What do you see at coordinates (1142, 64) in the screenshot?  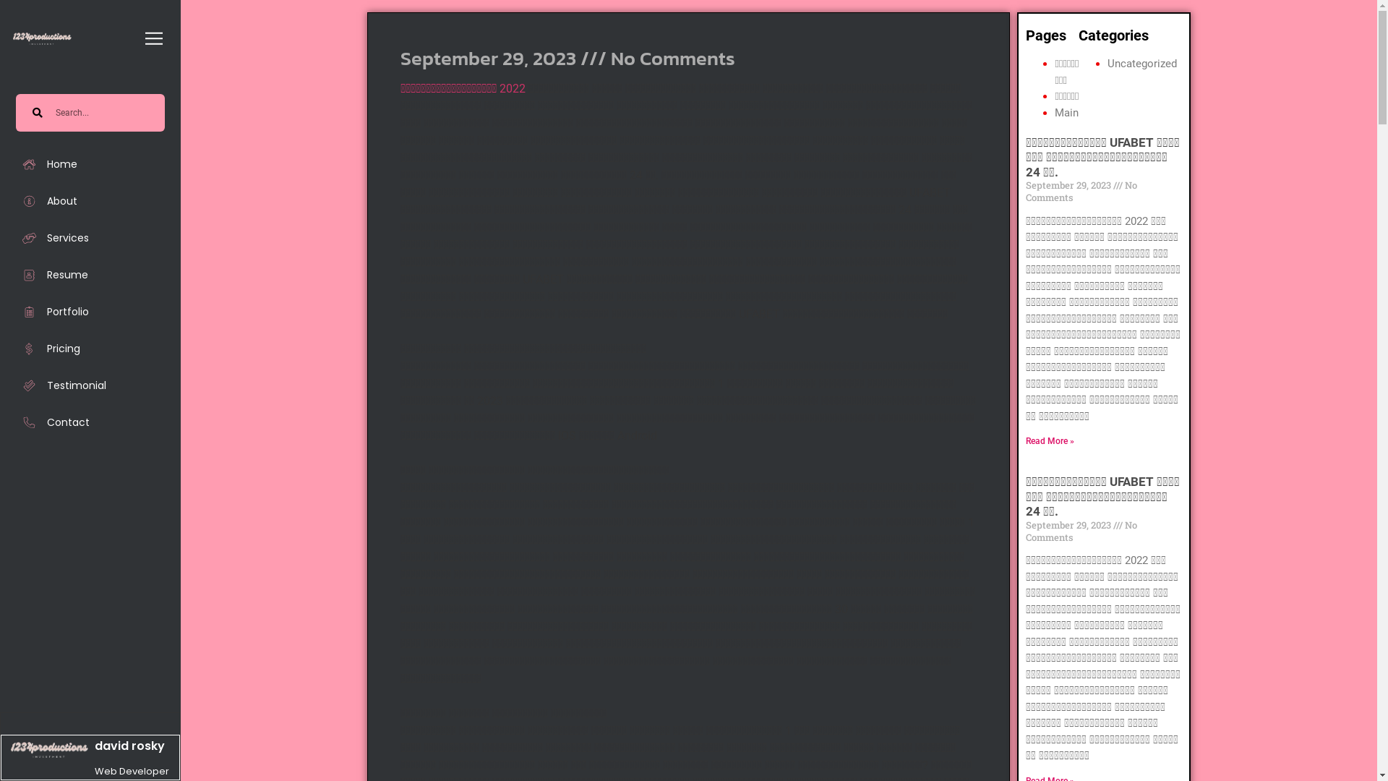 I see `Uncategorized` at bounding box center [1142, 64].